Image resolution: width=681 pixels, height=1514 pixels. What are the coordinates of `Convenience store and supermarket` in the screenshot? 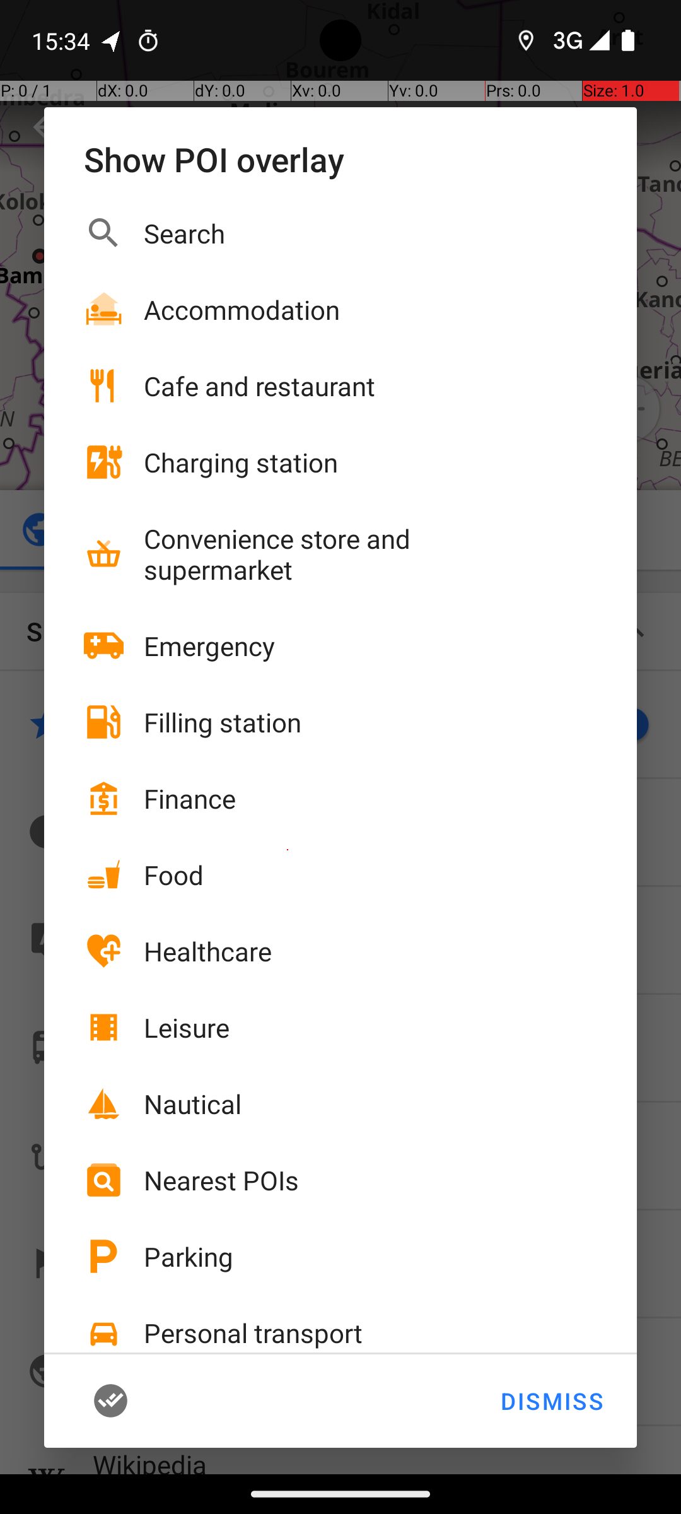 It's located at (347, 554).